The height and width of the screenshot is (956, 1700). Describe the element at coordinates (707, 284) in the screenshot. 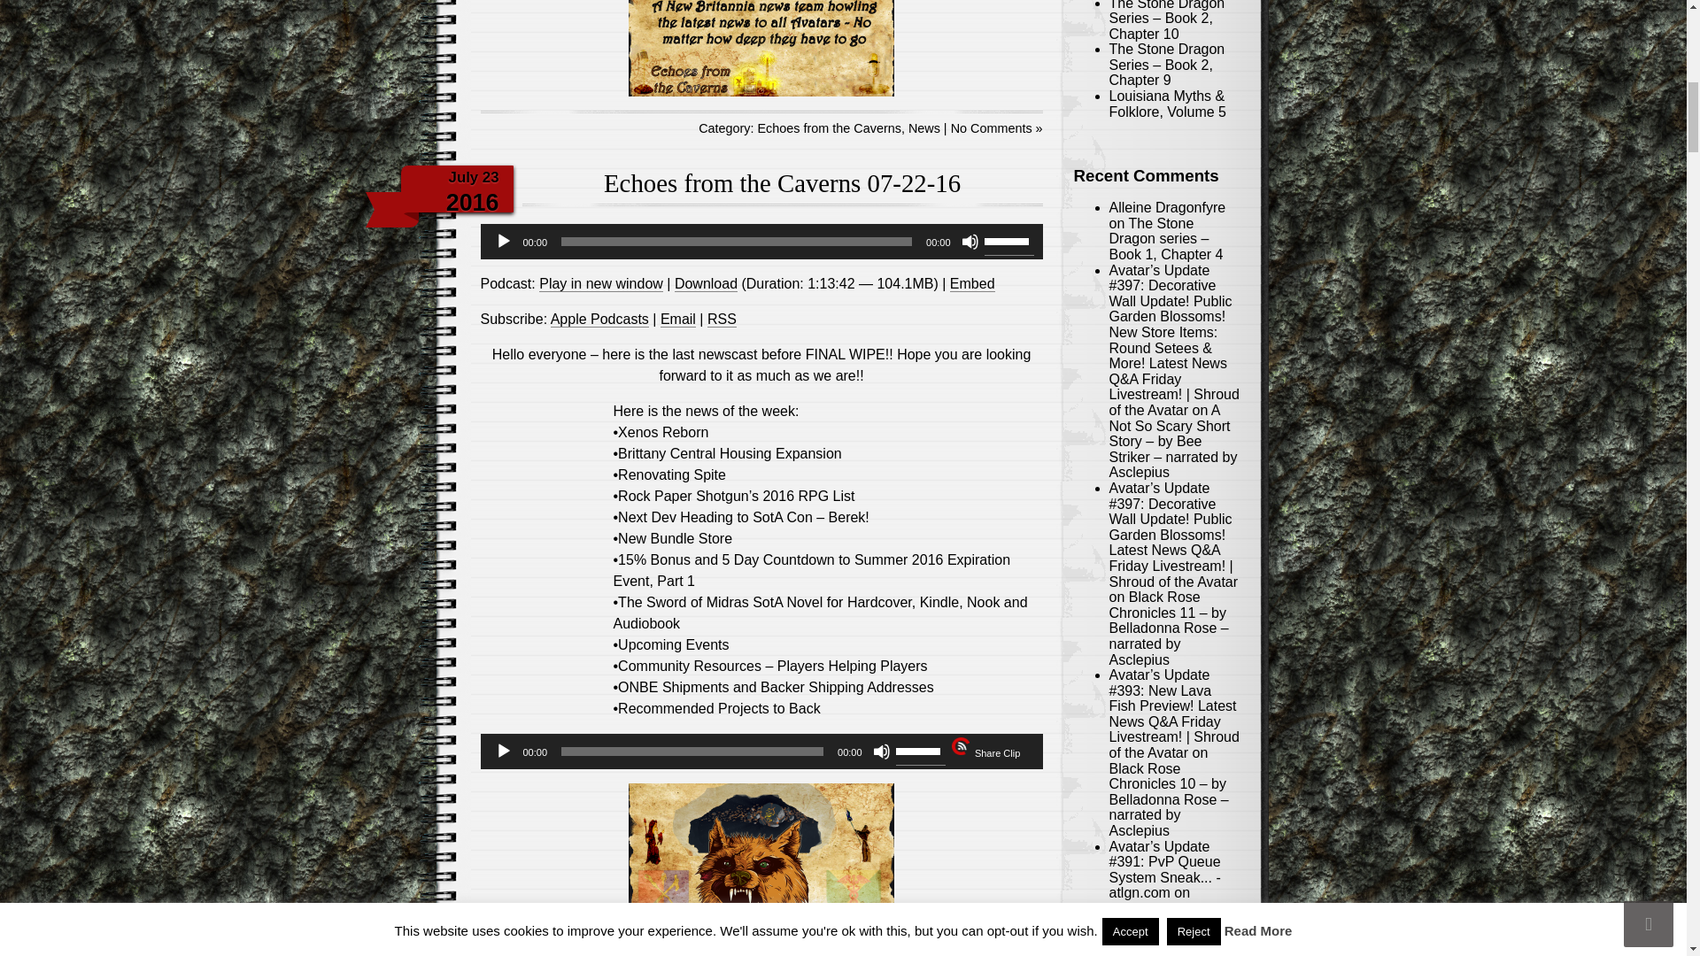

I see `Download` at that location.